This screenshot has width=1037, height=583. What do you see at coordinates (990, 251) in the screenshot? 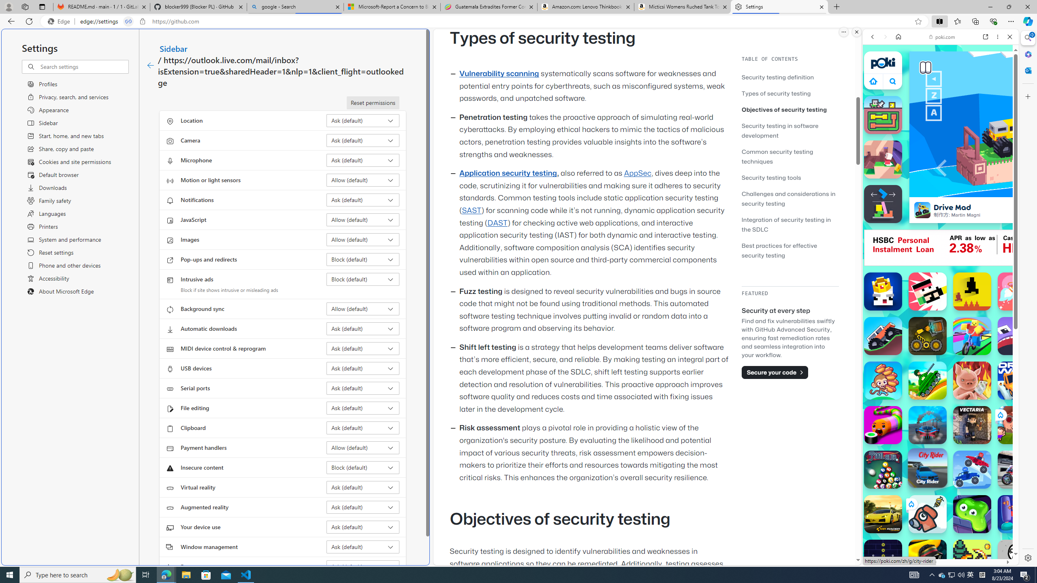
I see `Show More Io Games` at bounding box center [990, 251].